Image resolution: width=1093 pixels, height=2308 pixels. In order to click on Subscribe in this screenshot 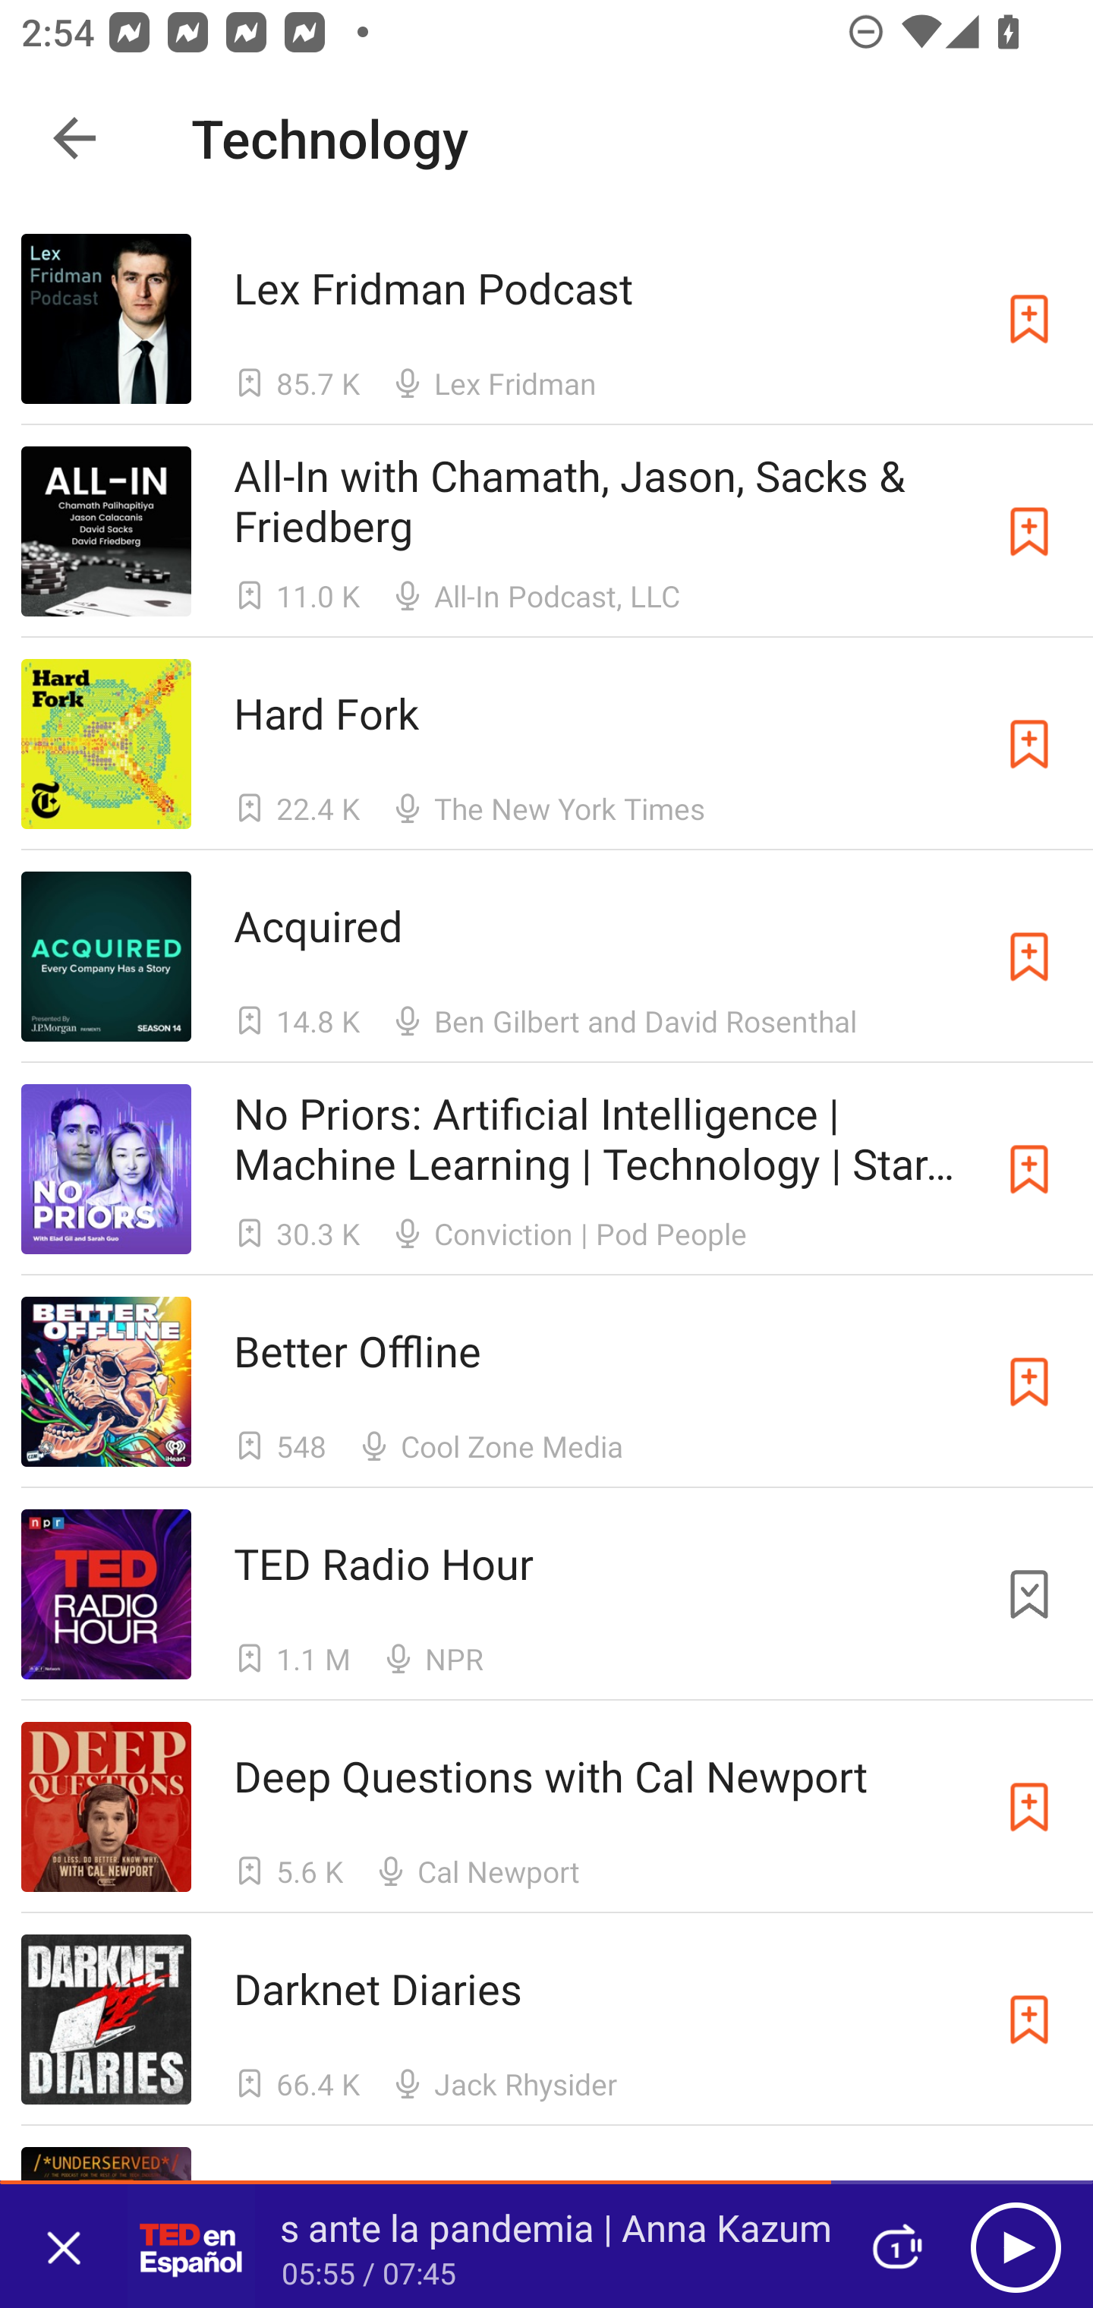, I will do `click(1029, 1168)`.